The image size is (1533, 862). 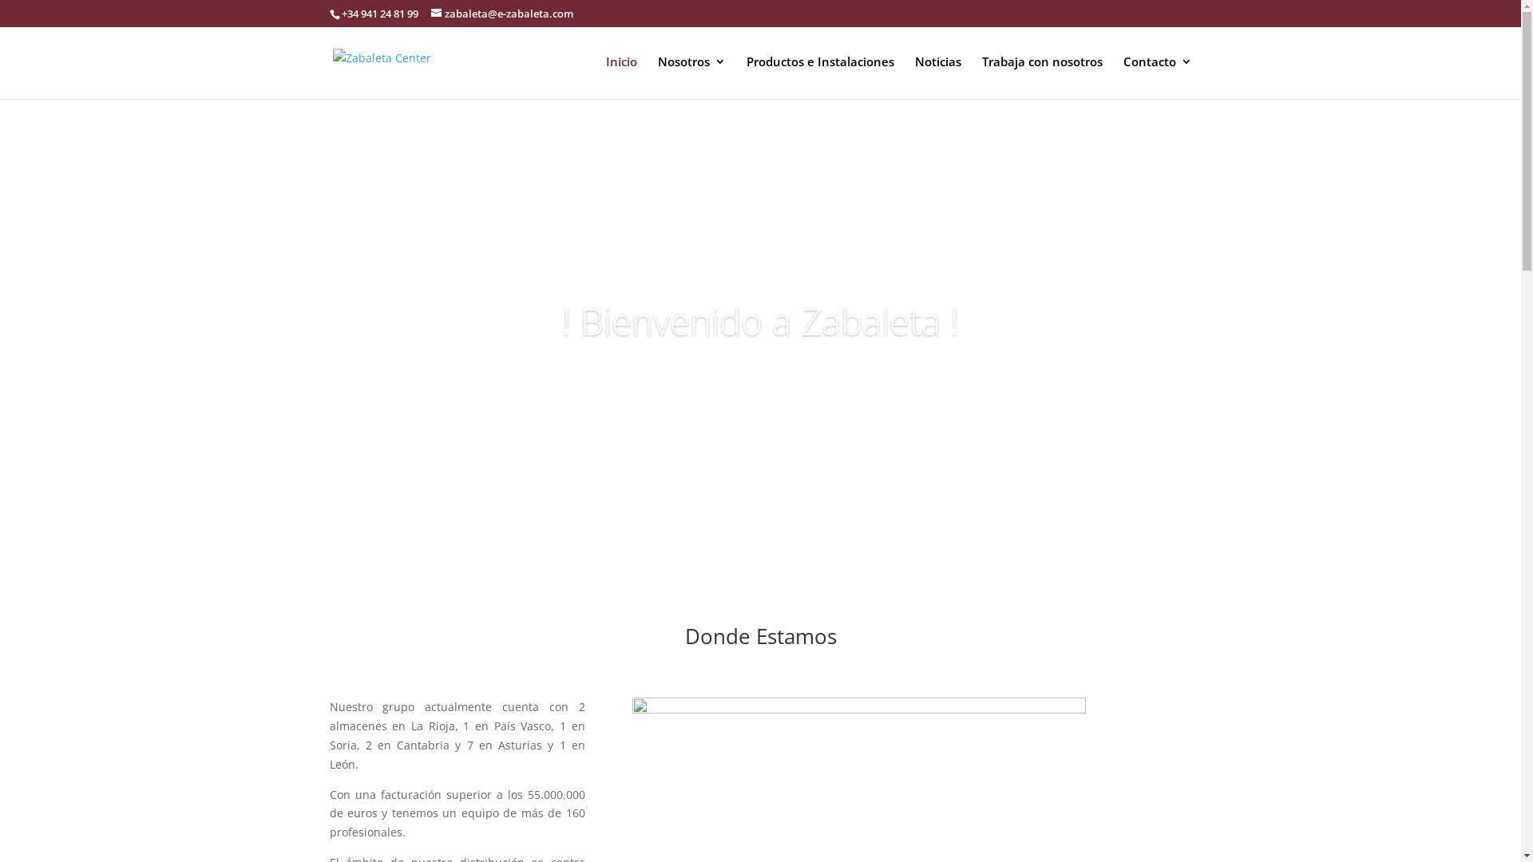 I want to click on Noticias, so click(x=938, y=77).